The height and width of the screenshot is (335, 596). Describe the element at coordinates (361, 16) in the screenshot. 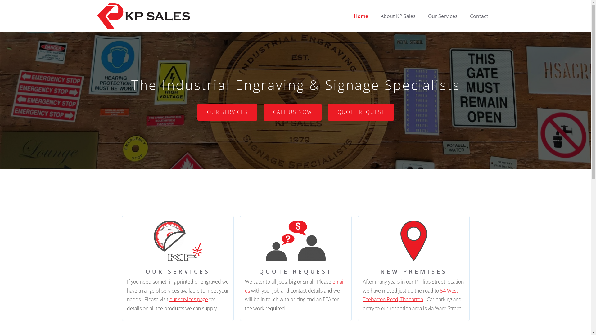

I see `Home` at that location.